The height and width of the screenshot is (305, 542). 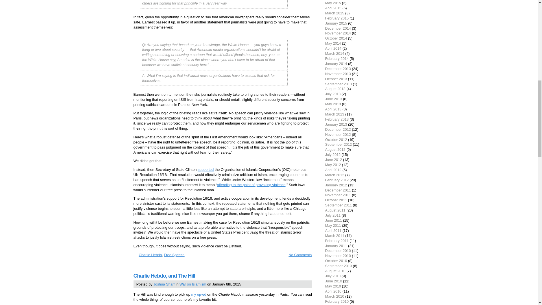 I want to click on supported, so click(x=206, y=169).